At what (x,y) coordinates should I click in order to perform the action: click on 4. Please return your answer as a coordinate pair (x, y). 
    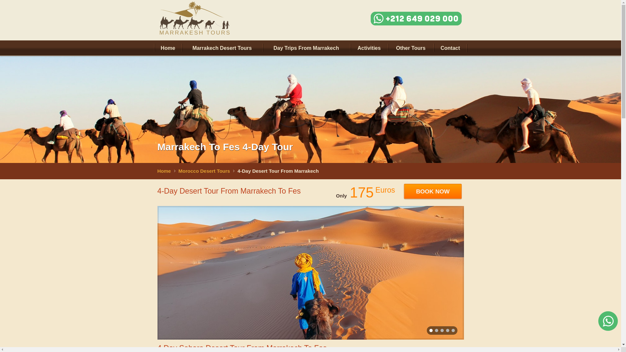
    Looking at the image, I should click on (453, 330).